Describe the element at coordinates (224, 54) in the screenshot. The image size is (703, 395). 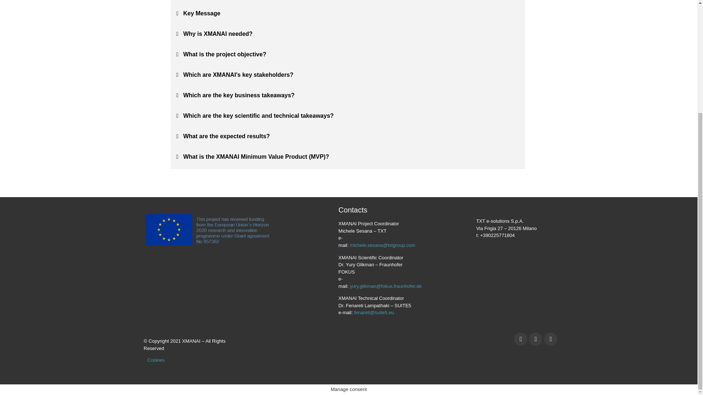
I see `What is the project objective?` at that location.